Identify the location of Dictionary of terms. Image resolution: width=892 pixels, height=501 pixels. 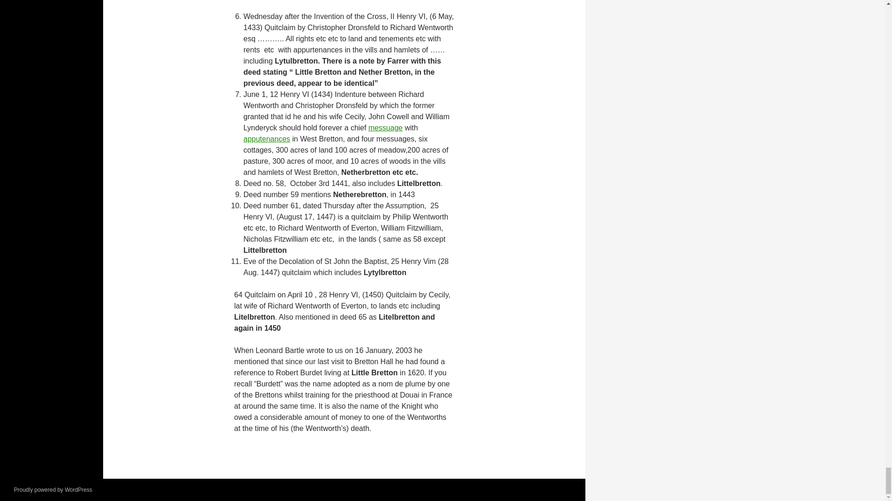
(386, 128).